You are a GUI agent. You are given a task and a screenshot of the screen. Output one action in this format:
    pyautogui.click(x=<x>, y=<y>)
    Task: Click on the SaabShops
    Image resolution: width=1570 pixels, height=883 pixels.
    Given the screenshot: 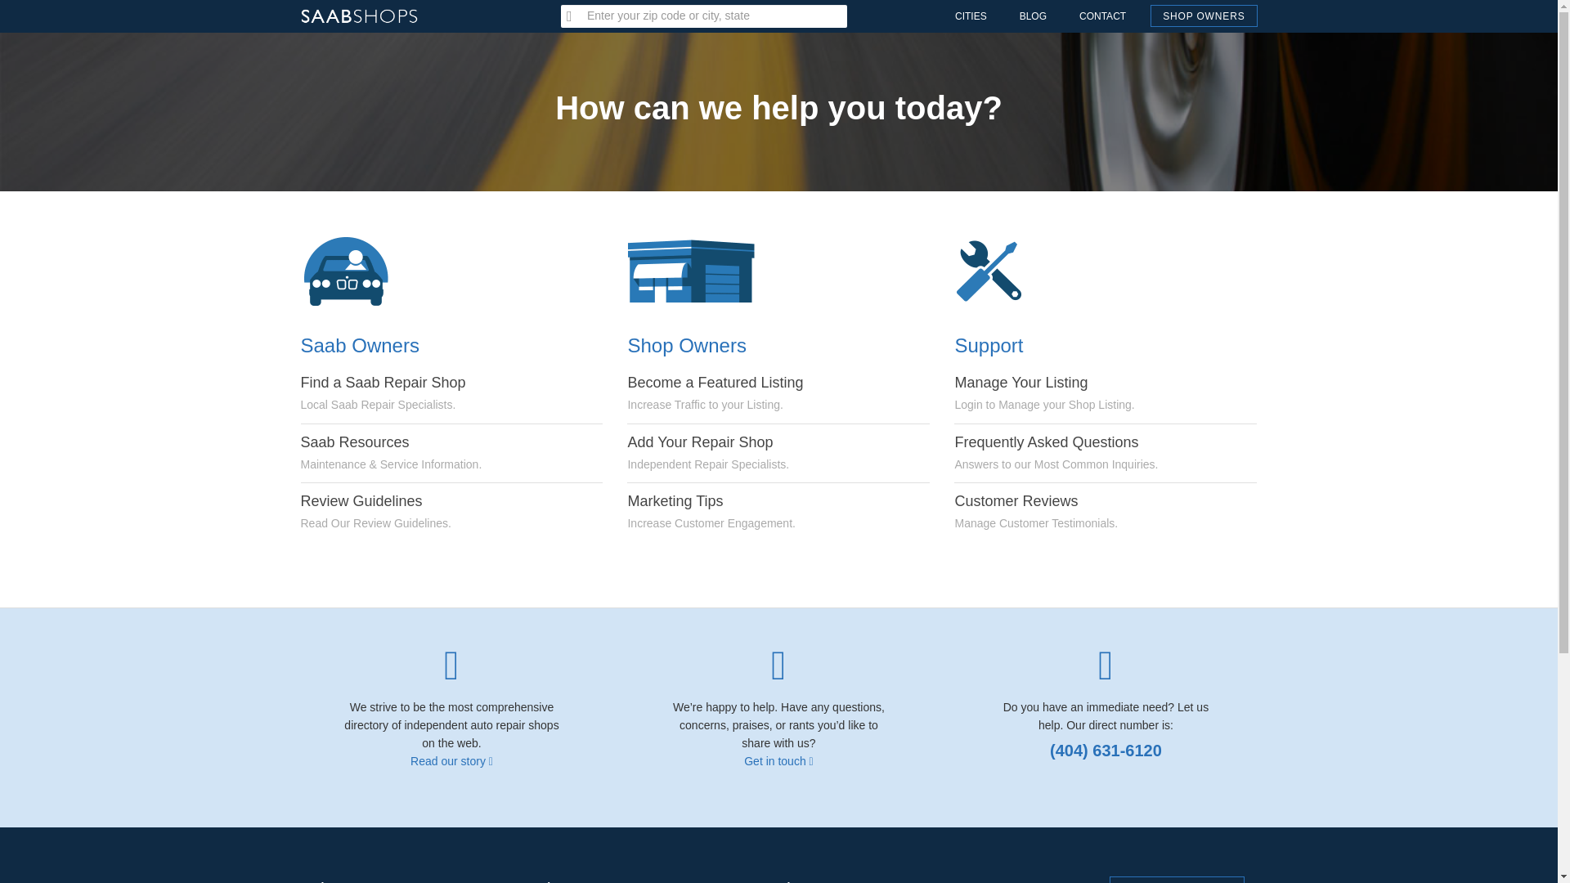 What is the action you would take?
    pyautogui.click(x=451, y=760)
    